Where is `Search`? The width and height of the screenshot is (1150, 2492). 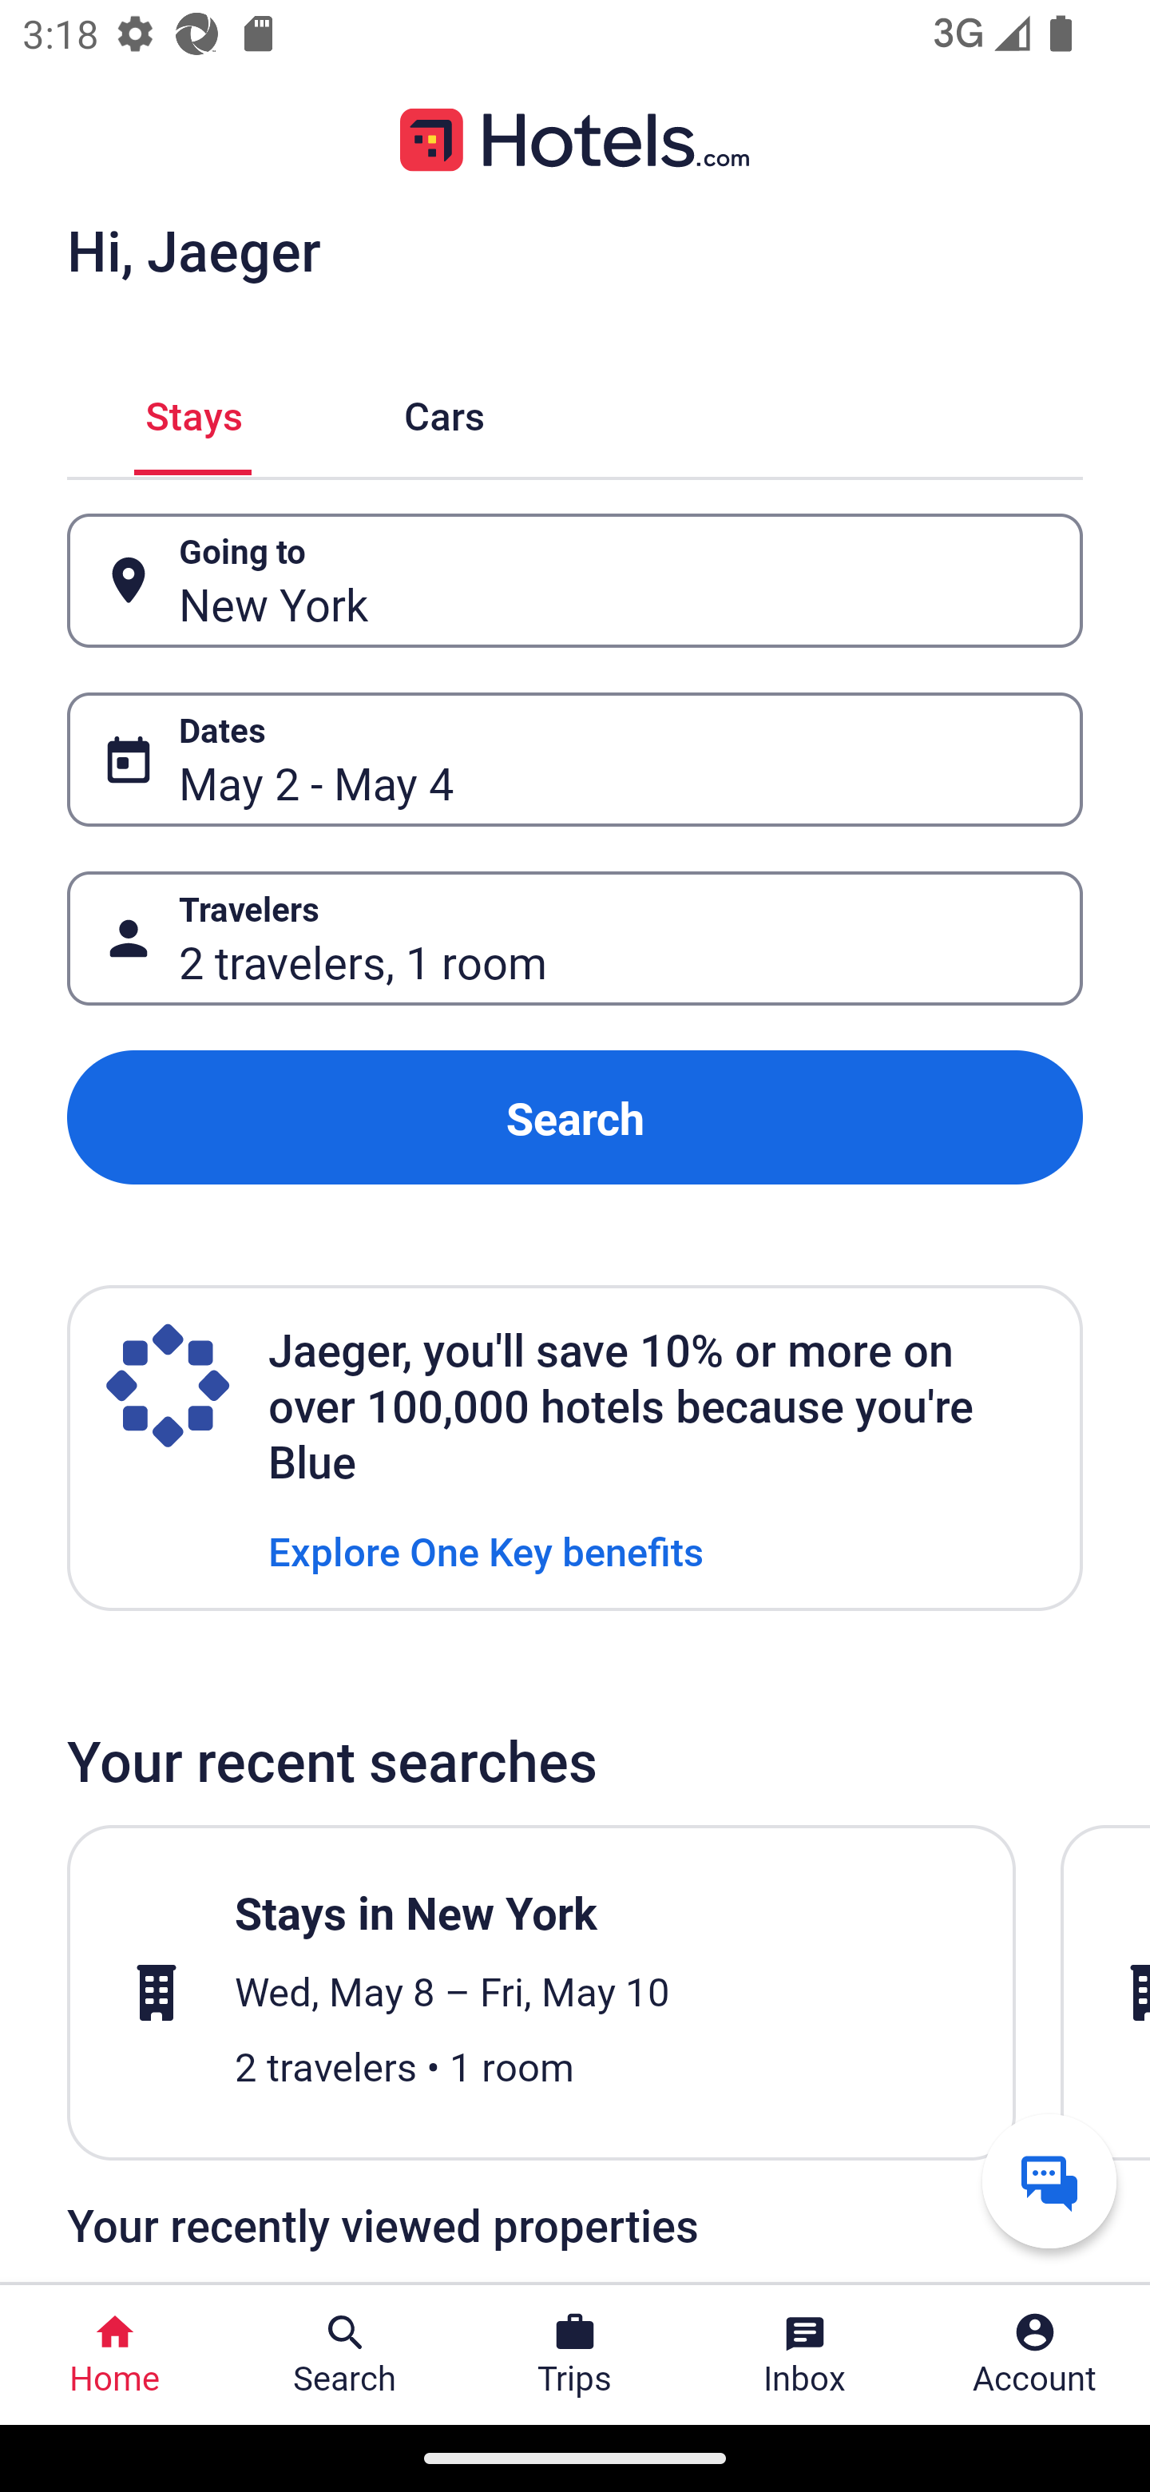 Search is located at coordinates (575, 1117).